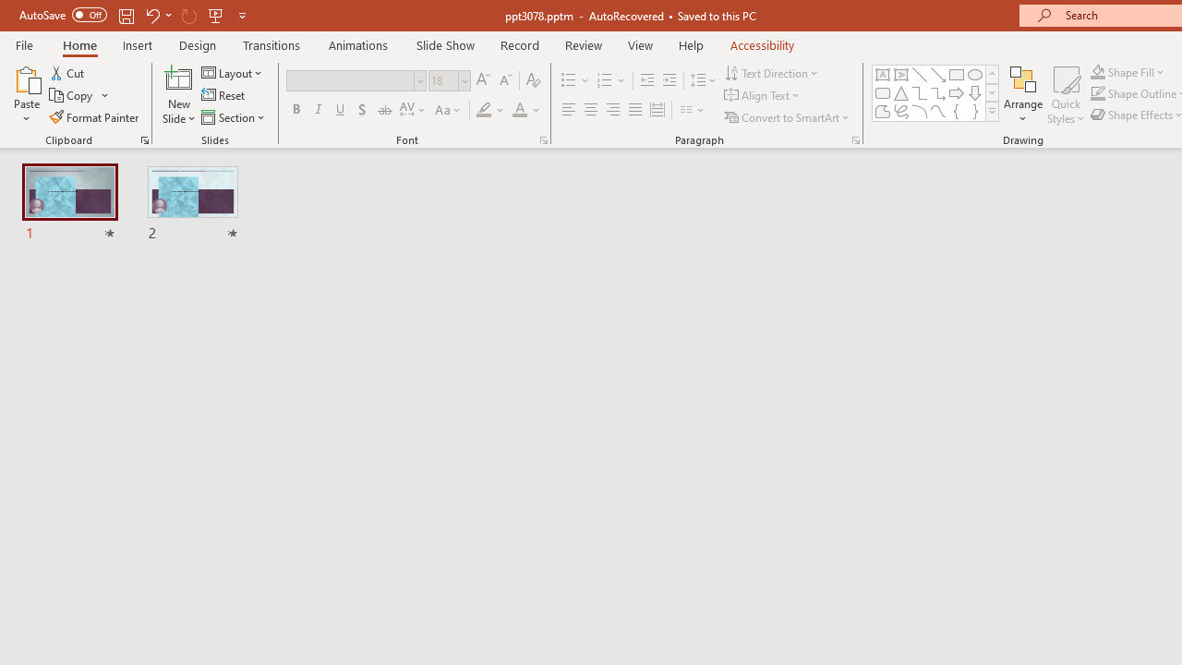  What do you see at coordinates (992, 92) in the screenshot?
I see `Row Down` at bounding box center [992, 92].